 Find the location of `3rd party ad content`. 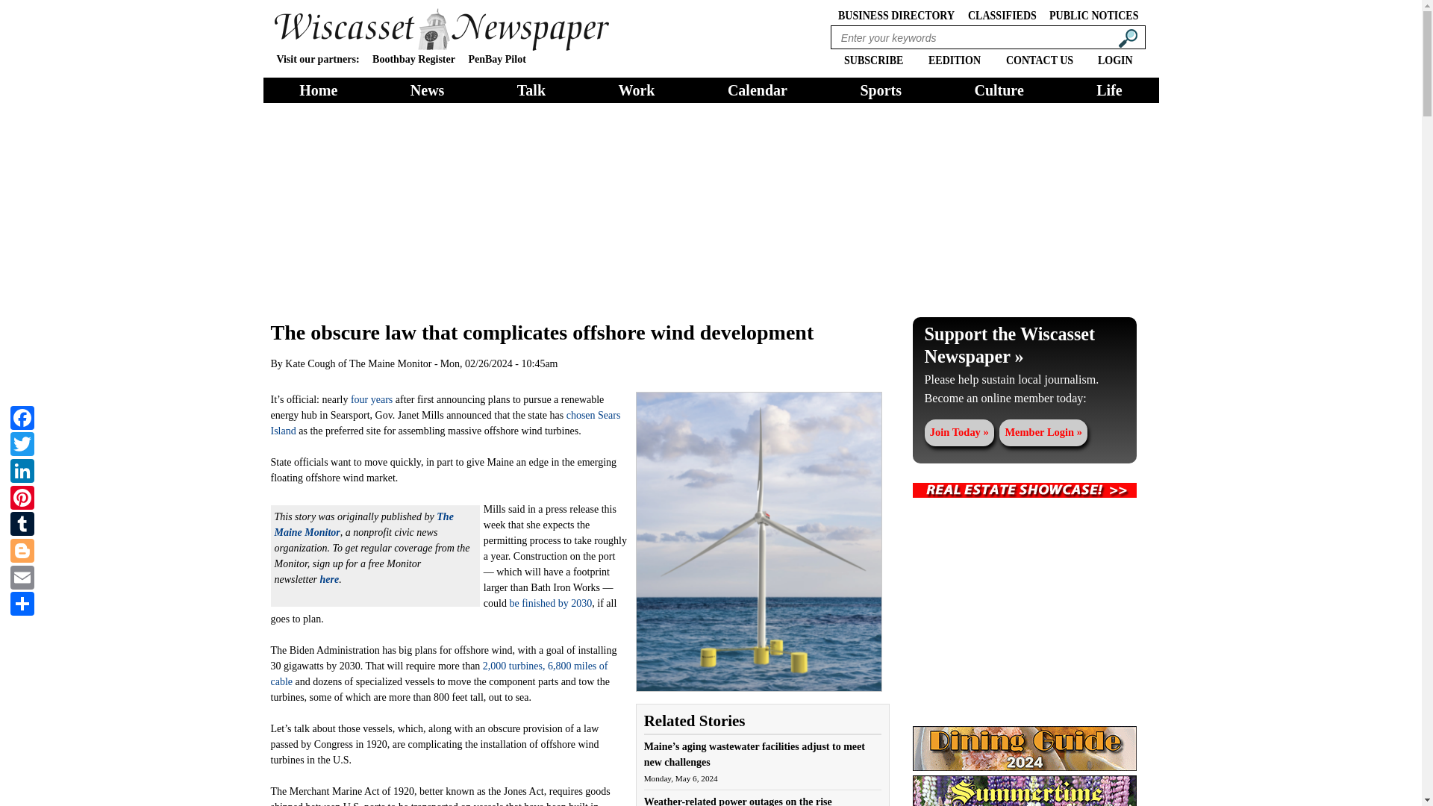

3rd party ad content is located at coordinates (1024, 612).